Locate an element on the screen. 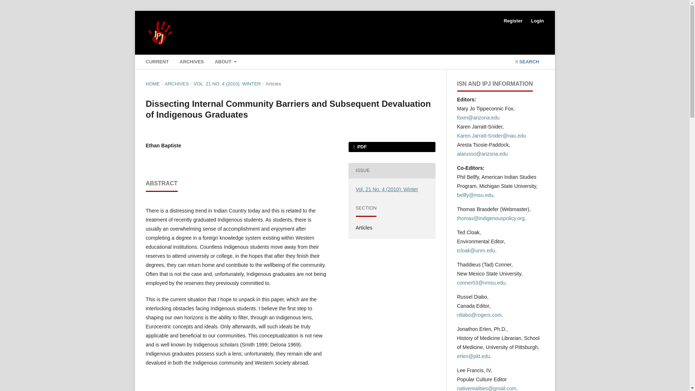 This screenshot has width=695, height=391. CURRENT is located at coordinates (157, 63).